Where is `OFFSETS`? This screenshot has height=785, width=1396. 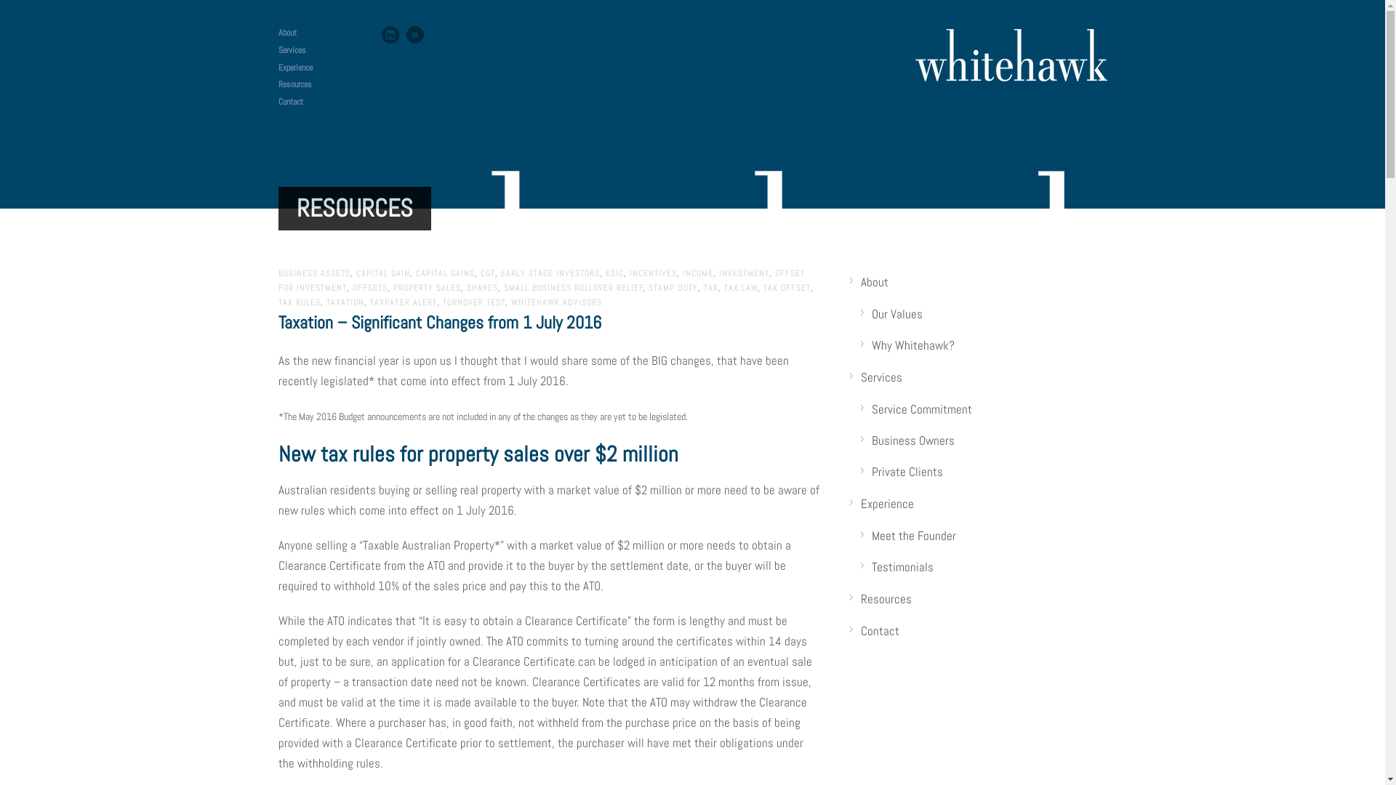
OFFSETS is located at coordinates (369, 288).